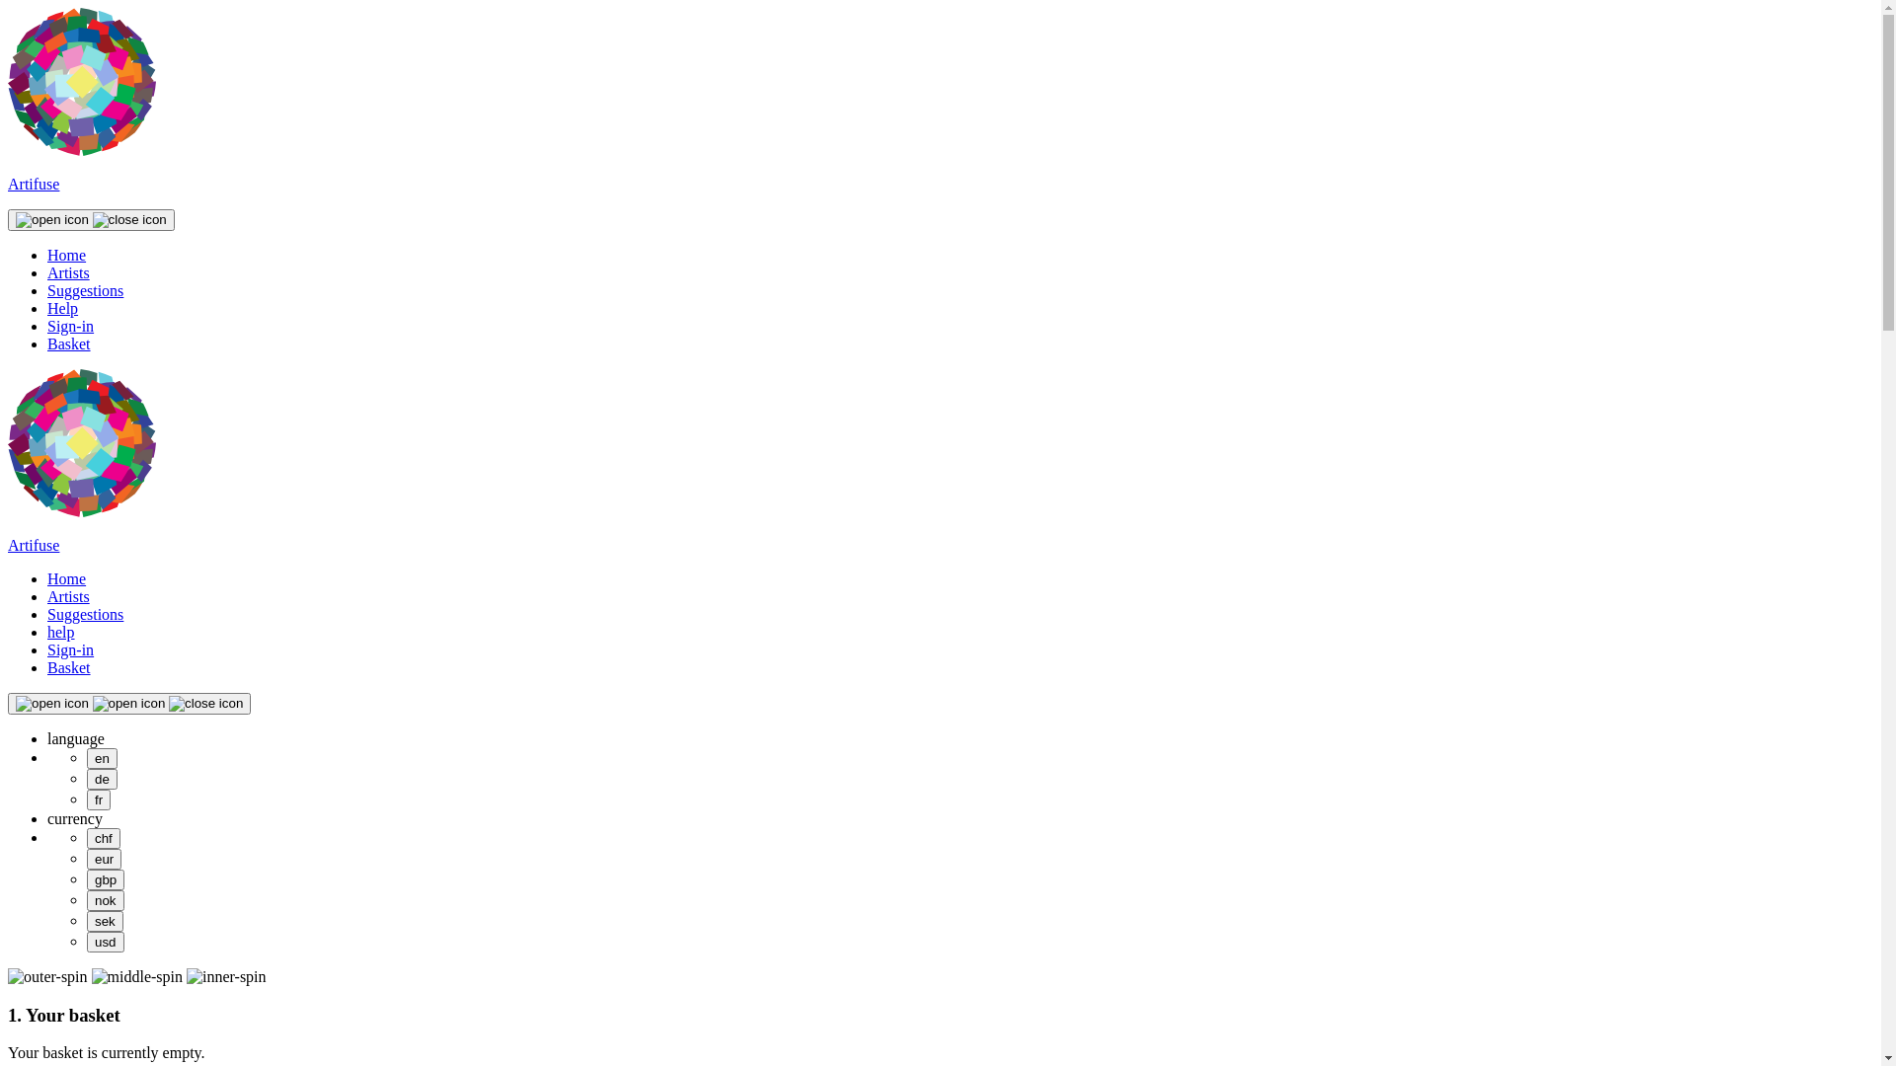  Describe the element at coordinates (85, 614) in the screenshot. I see `Suggestions` at that location.